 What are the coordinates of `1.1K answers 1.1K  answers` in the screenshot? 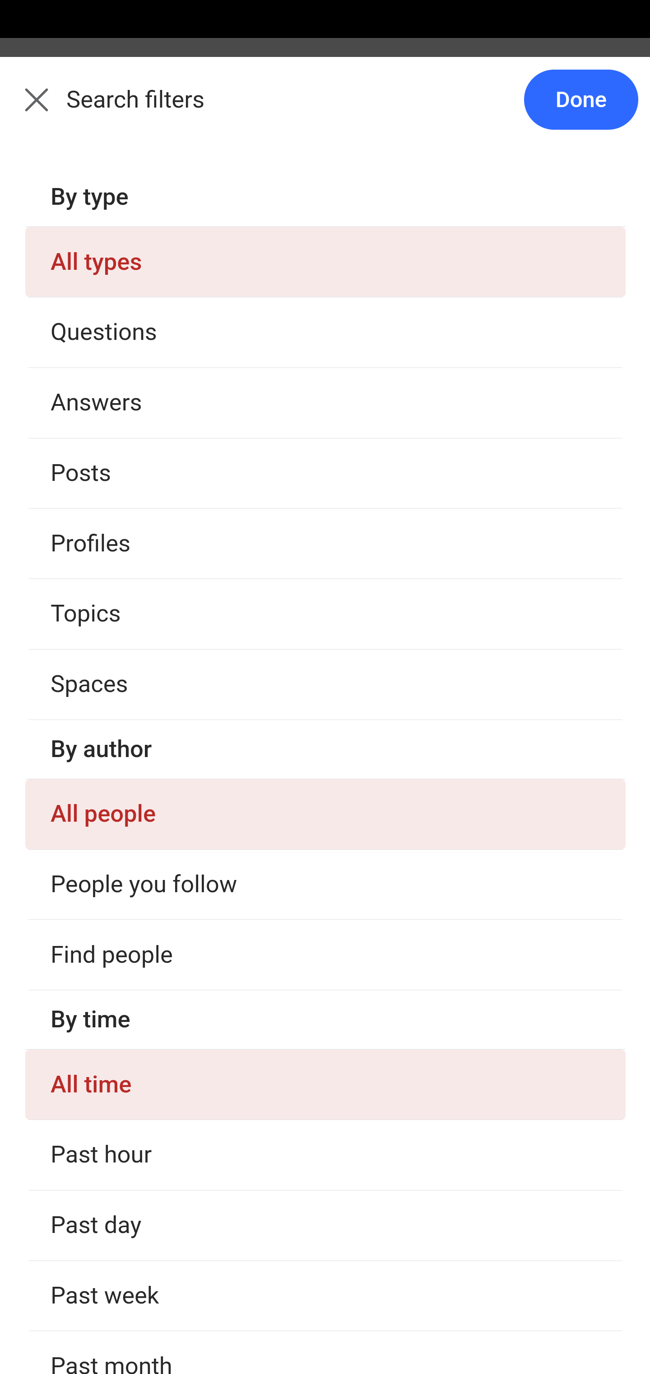 It's located at (84, 1020).